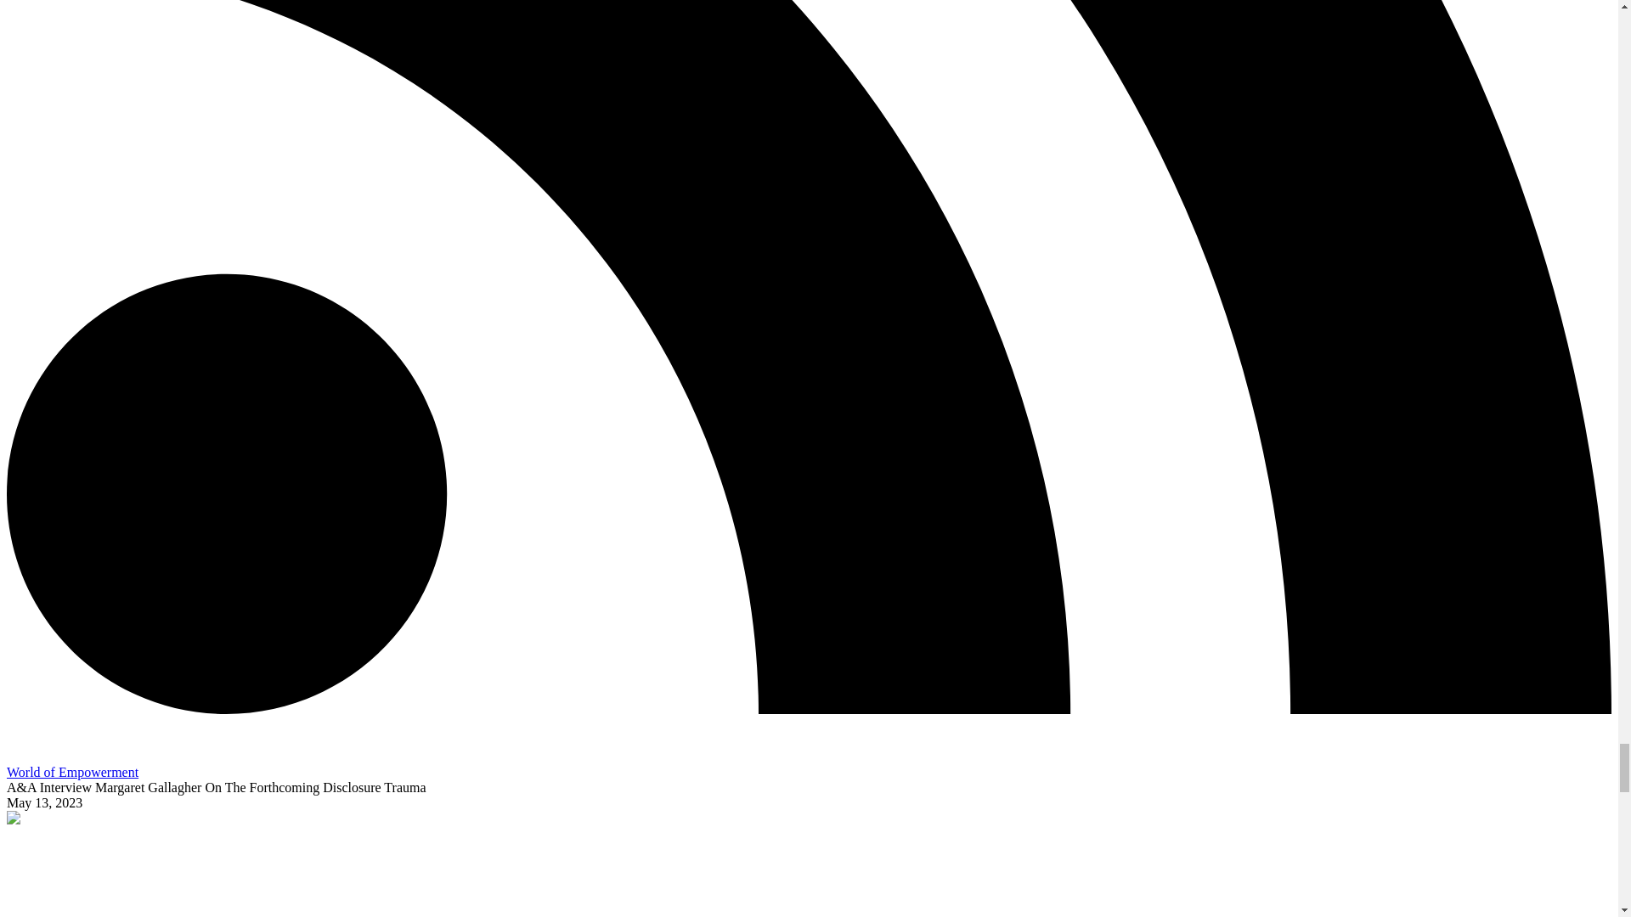  What do you see at coordinates (17, 751) in the screenshot?
I see `Record audio message` at bounding box center [17, 751].